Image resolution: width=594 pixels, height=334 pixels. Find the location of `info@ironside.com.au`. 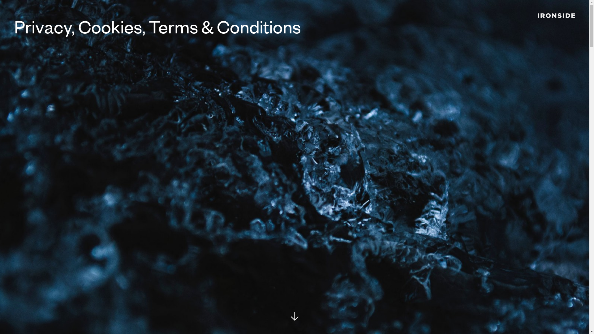

info@ironside.com.au is located at coordinates (45, 216).